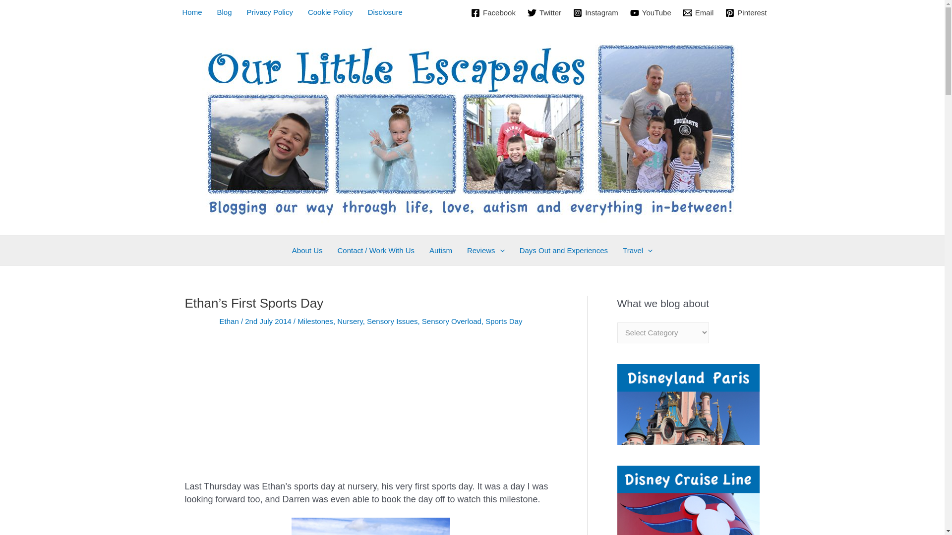 The width and height of the screenshot is (952, 535). What do you see at coordinates (563, 251) in the screenshot?
I see `Days Out and Experiences` at bounding box center [563, 251].